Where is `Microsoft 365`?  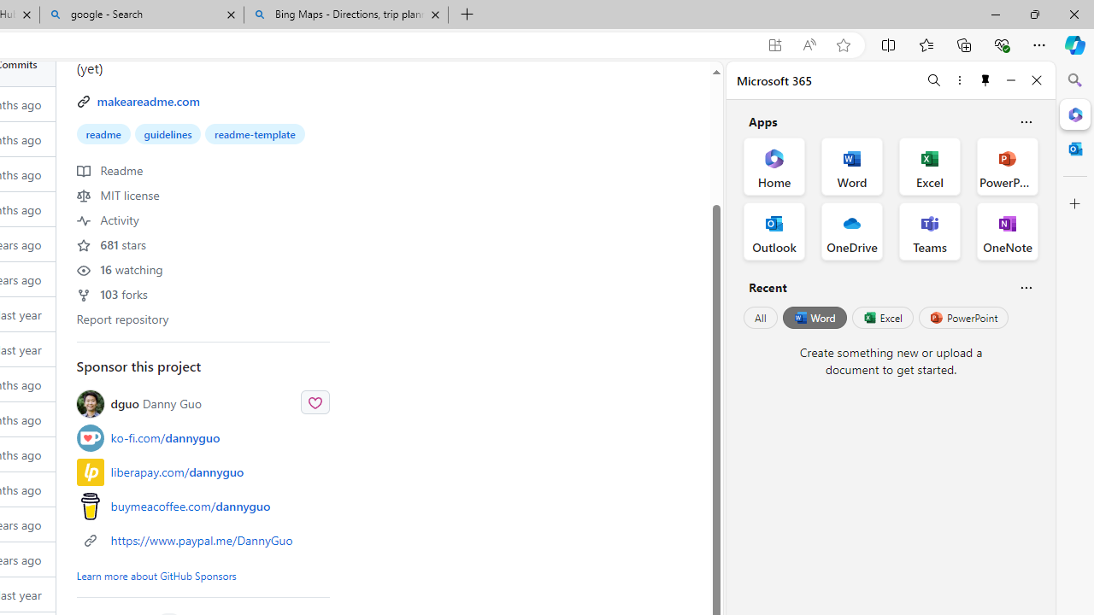
Microsoft 365 is located at coordinates (1075, 114).